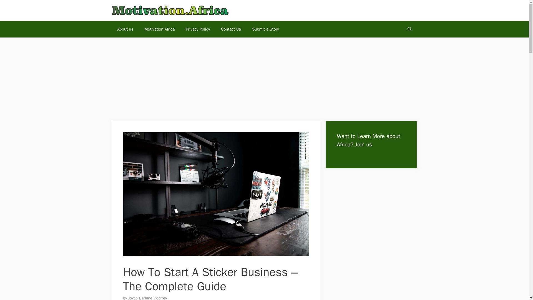 Image resolution: width=533 pixels, height=300 pixels. What do you see at coordinates (148, 298) in the screenshot?
I see `Joyce Darlene Godfrey` at bounding box center [148, 298].